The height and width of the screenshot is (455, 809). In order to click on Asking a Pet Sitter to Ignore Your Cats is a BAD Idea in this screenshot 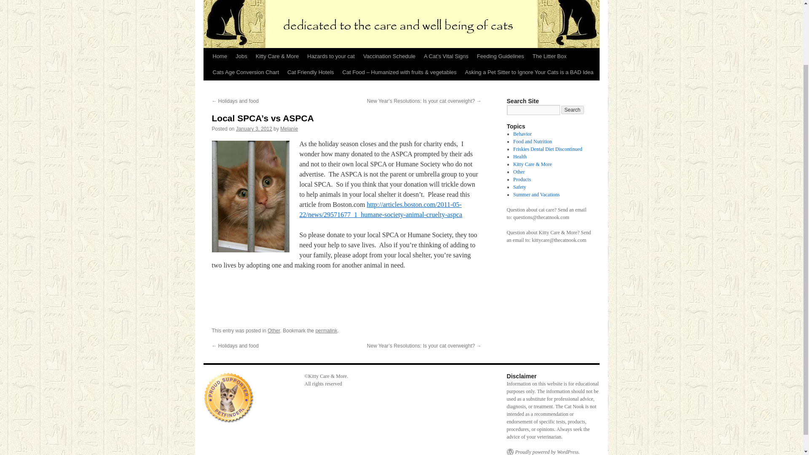, I will do `click(529, 72)`.